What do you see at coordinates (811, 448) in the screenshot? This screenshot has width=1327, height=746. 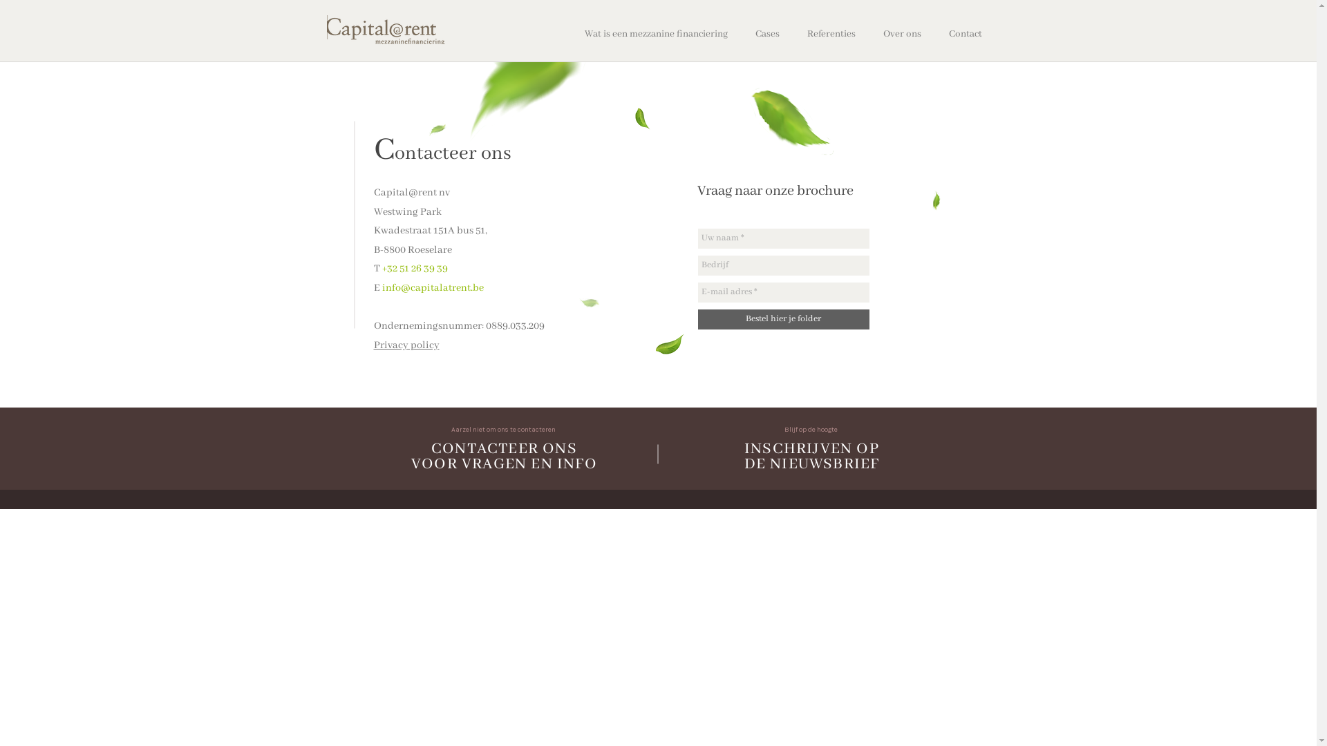 I see `INSCHRIJVEN OP` at bounding box center [811, 448].